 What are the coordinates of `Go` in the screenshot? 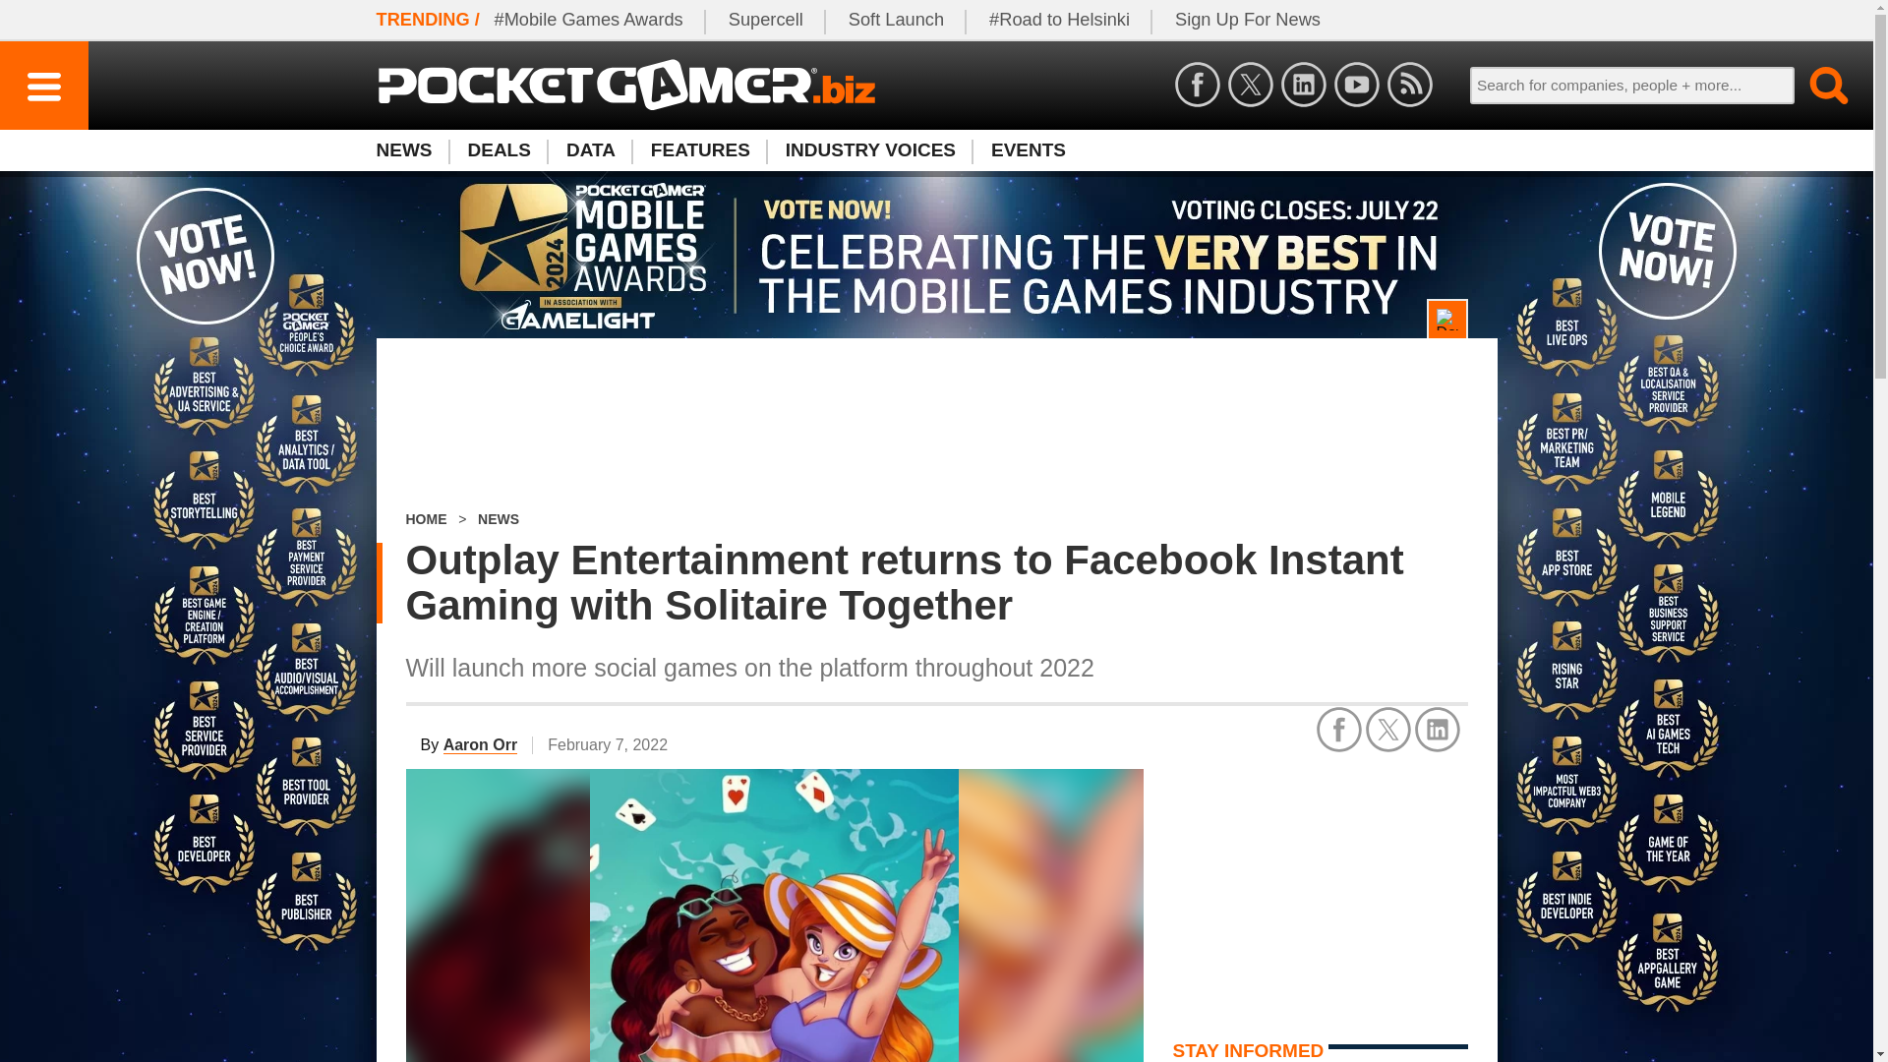 It's located at (500, 149).